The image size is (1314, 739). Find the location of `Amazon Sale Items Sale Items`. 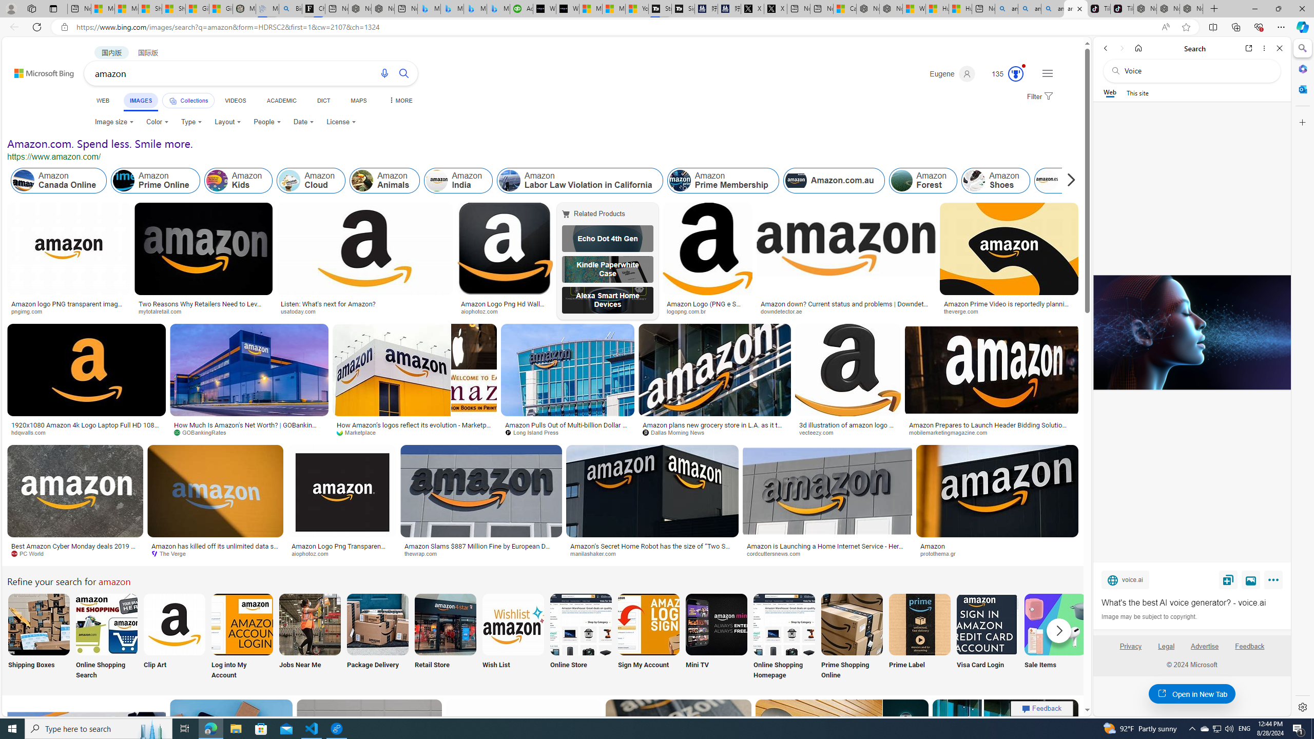

Amazon Sale Items Sale Items is located at coordinates (1055, 637).